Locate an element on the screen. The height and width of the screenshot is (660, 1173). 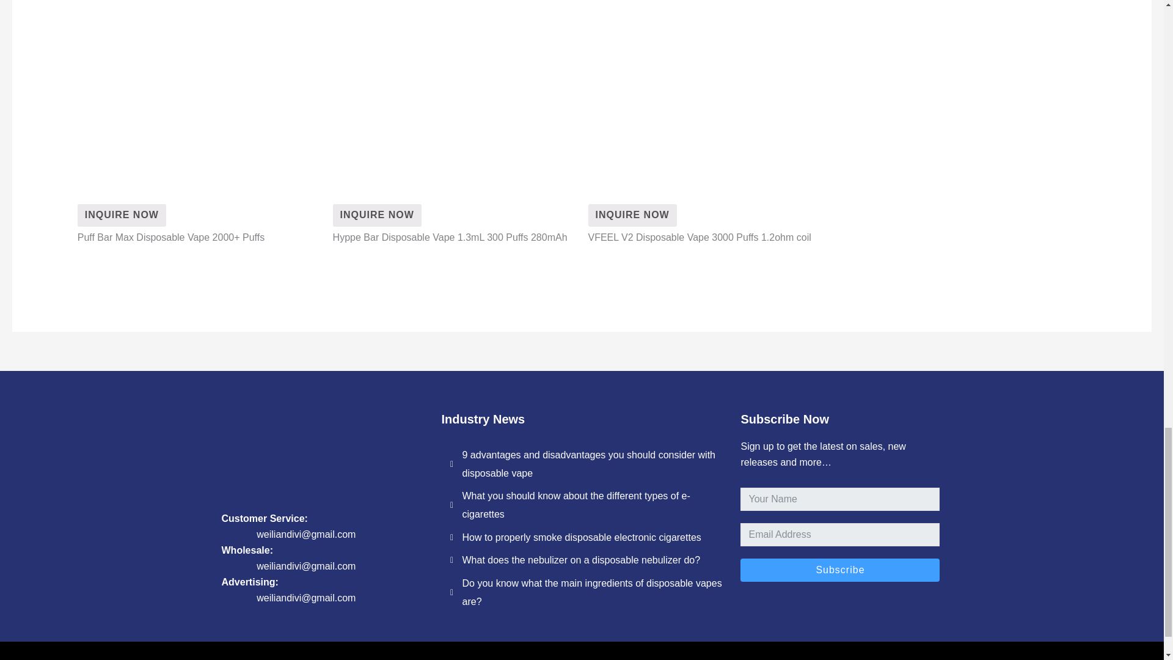
Hyppe Bar Disposable Vape 1.3mL 300 Puffs 280mAh is located at coordinates (377, 215).